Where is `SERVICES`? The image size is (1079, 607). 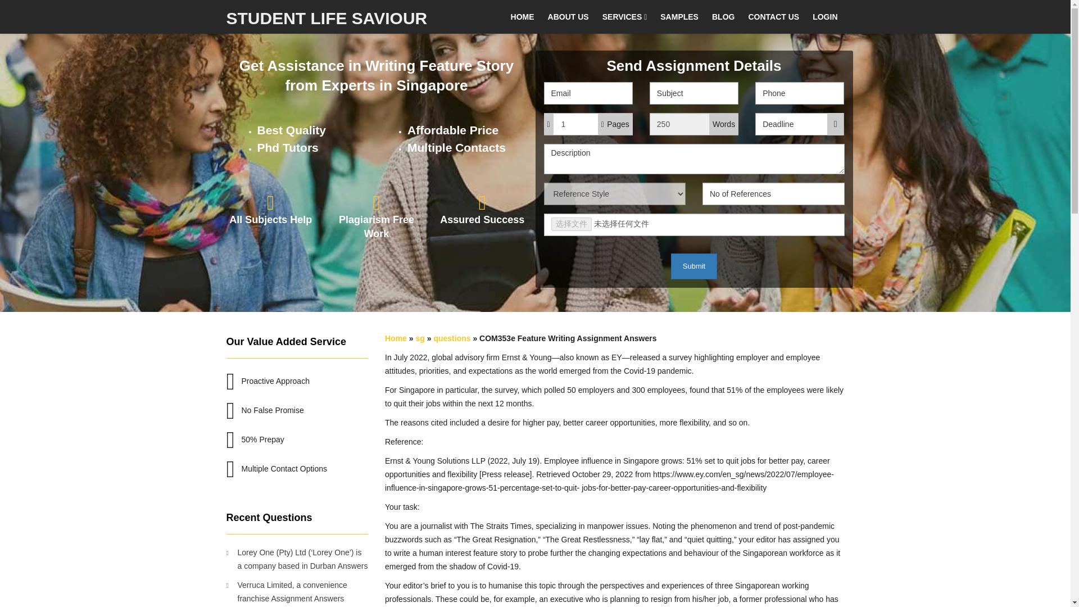 SERVICES is located at coordinates (624, 17).